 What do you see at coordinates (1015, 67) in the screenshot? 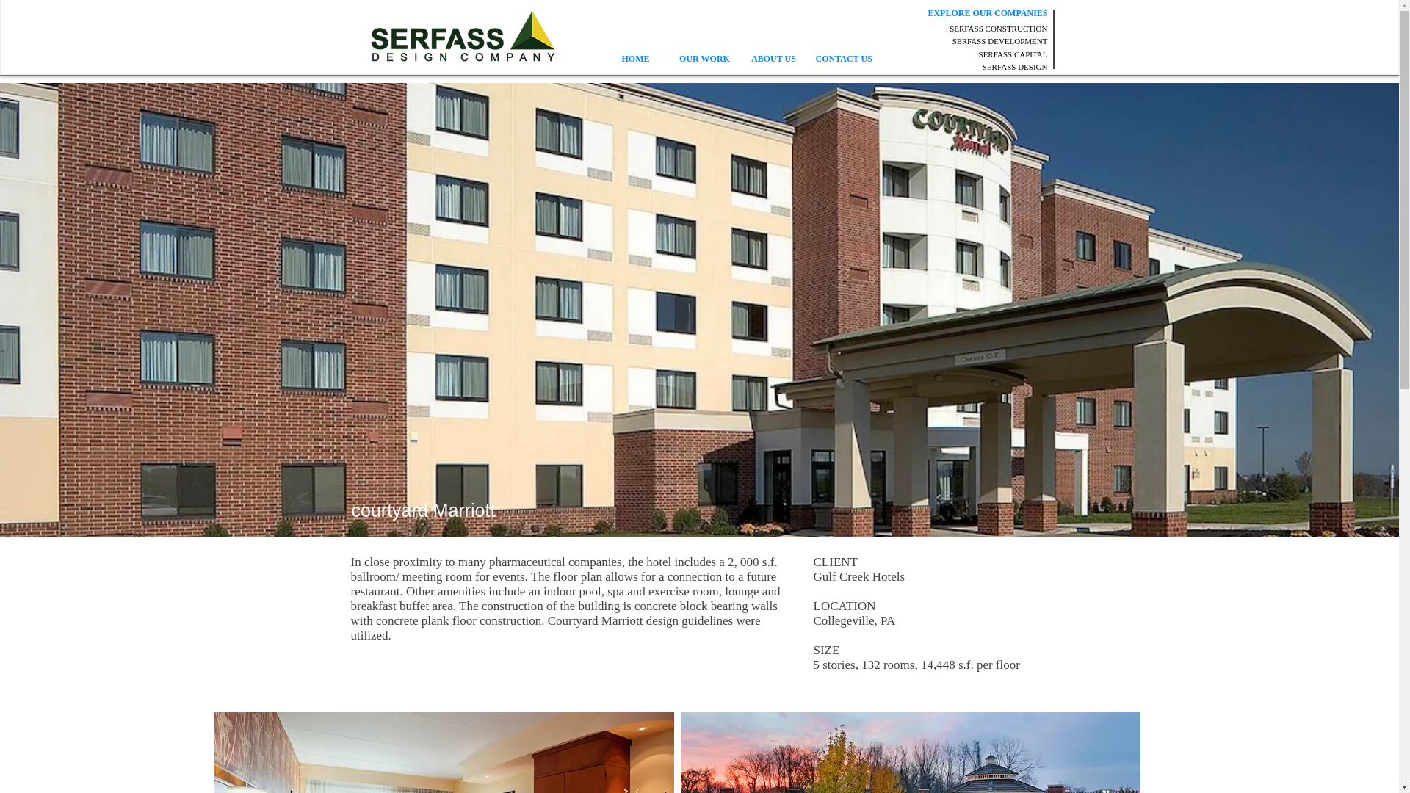
I see `SERFASS DESIGN` at bounding box center [1015, 67].